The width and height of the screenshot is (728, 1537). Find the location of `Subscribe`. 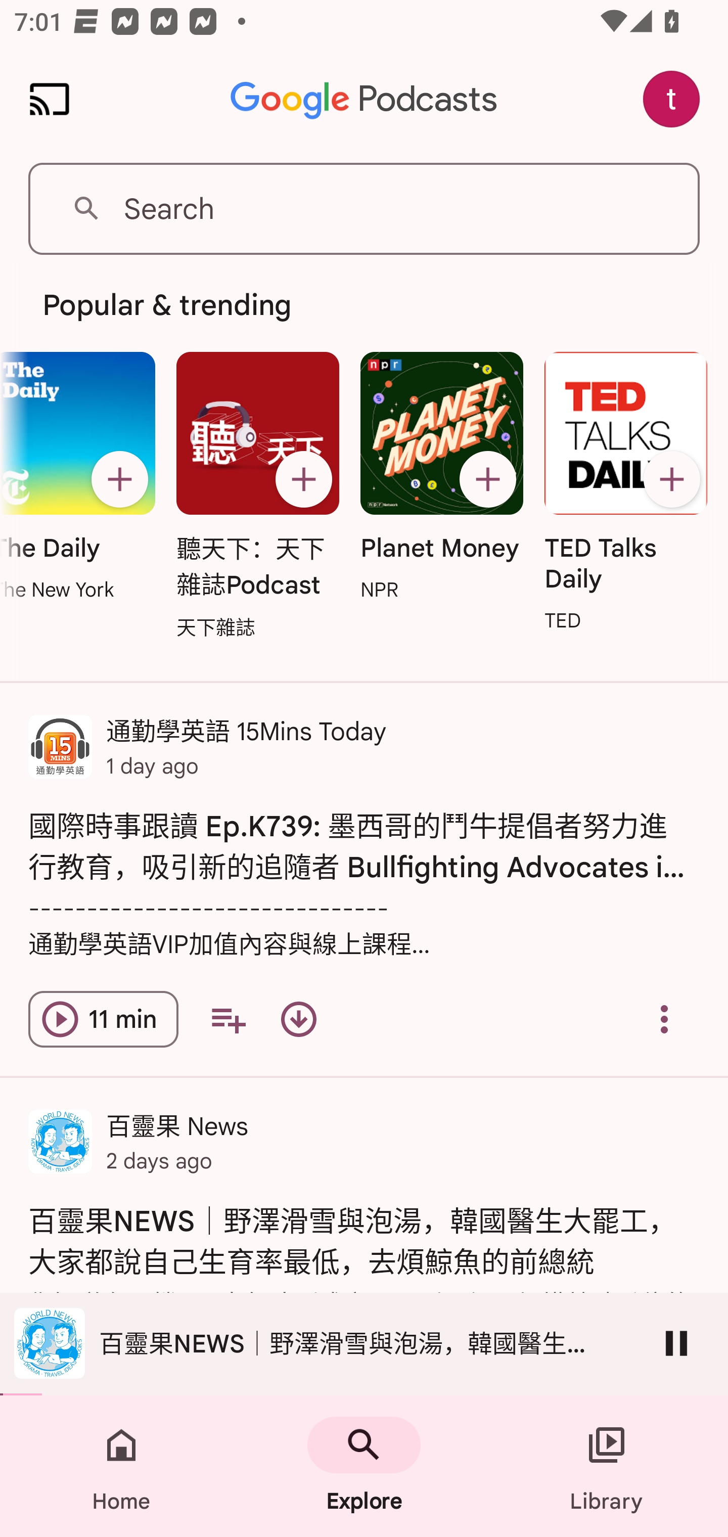

Subscribe is located at coordinates (304, 479).